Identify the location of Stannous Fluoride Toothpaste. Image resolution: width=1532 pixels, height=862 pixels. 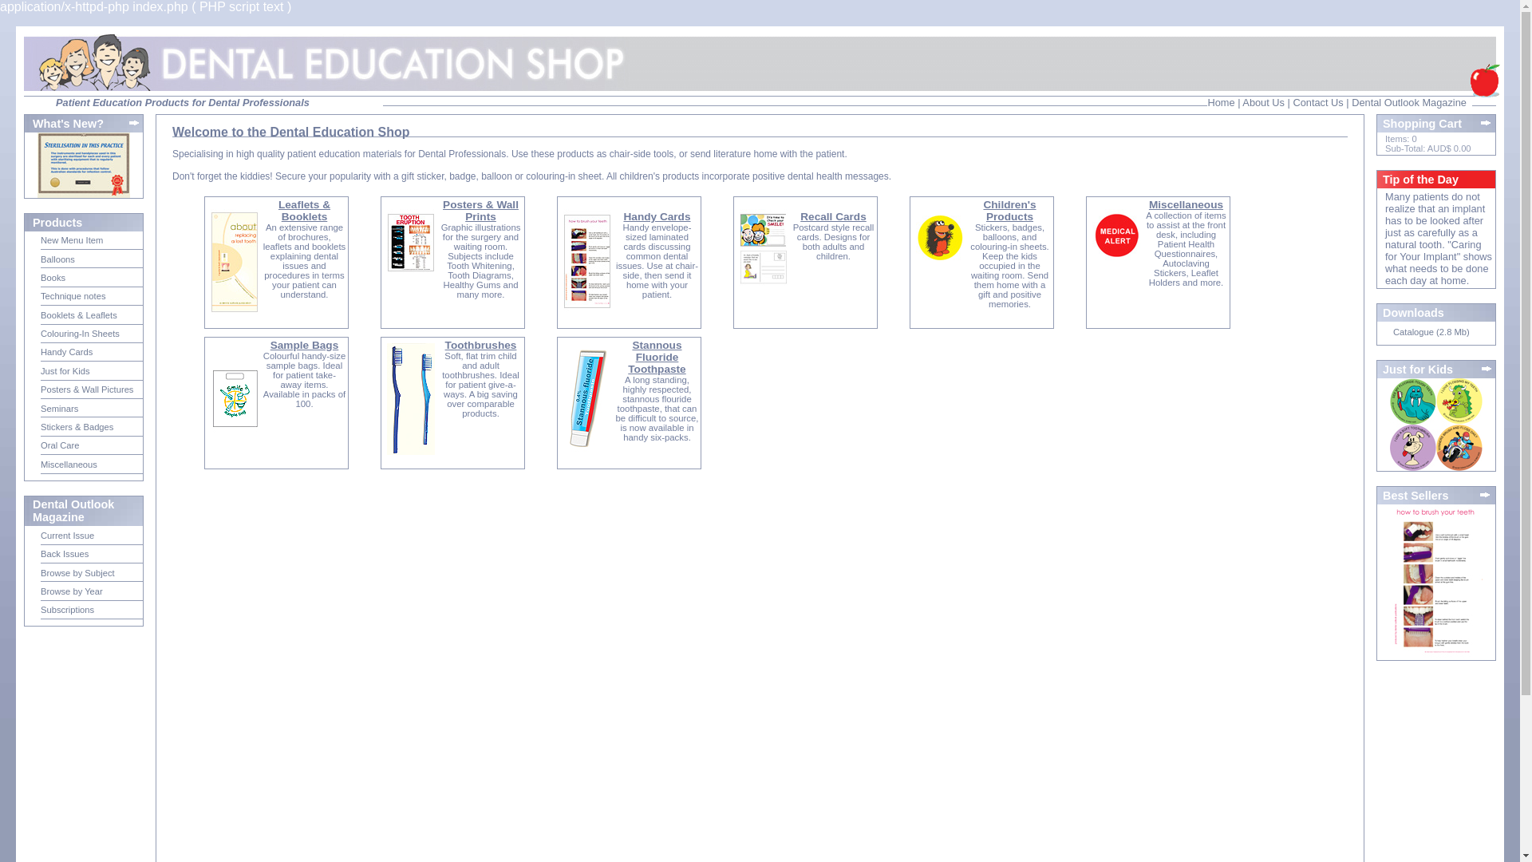
(657, 358).